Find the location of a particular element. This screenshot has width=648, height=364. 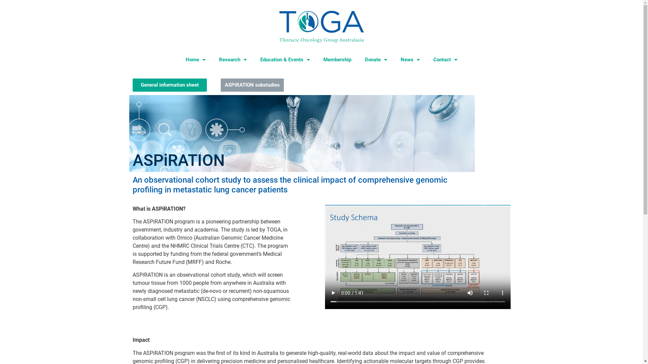

Home is located at coordinates (196, 60).